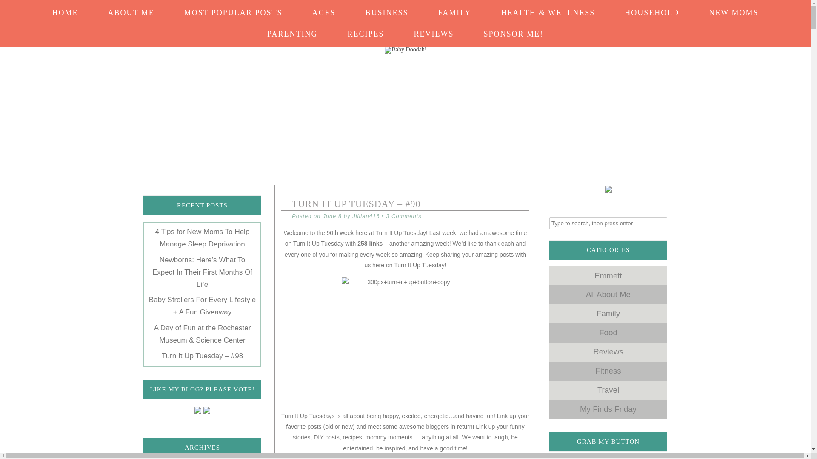  What do you see at coordinates (332, 216) in the screenshot?
I see `2015-06-08T20:00:52-04:00` at bounding box center [332, 216].